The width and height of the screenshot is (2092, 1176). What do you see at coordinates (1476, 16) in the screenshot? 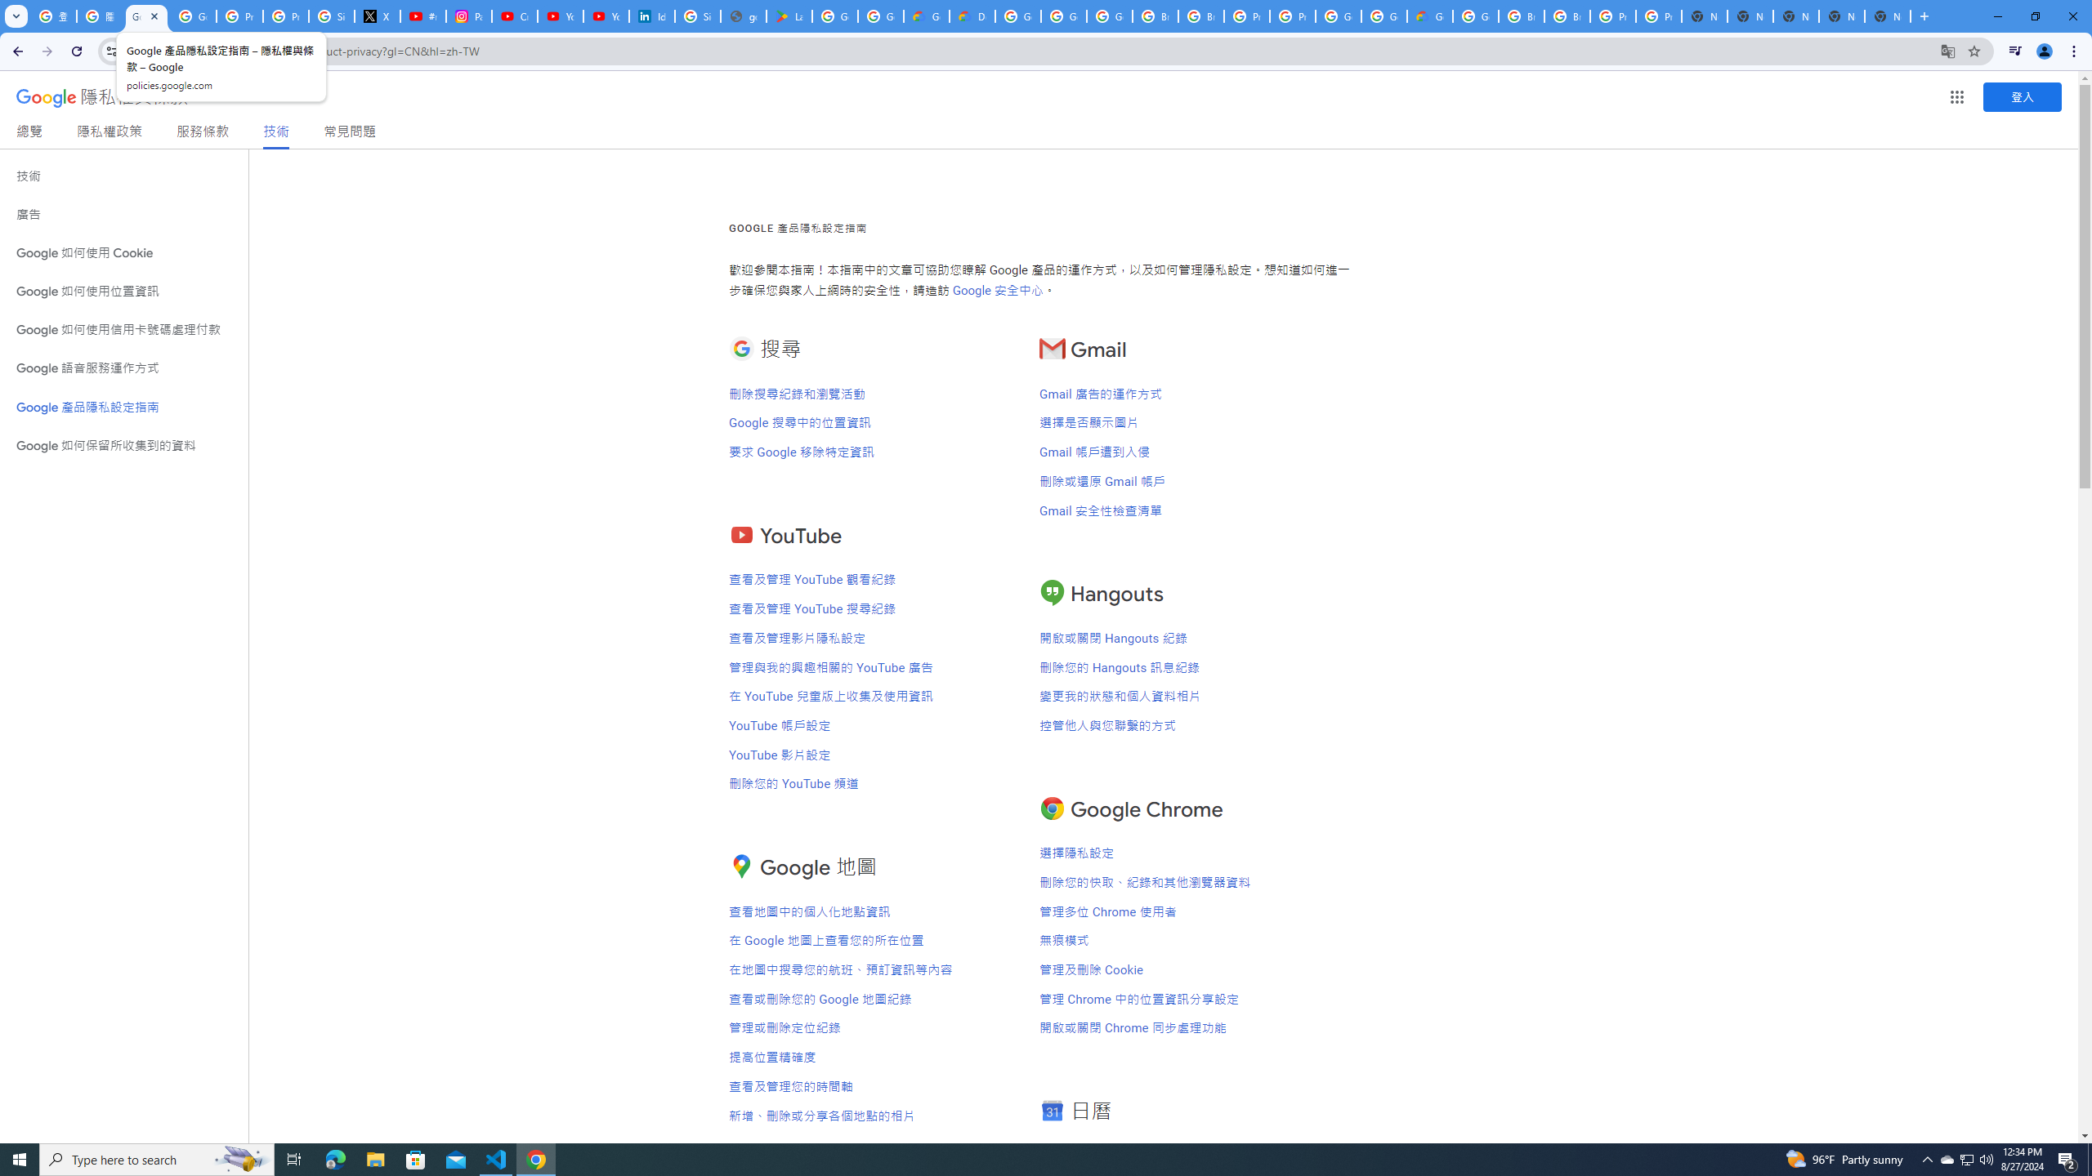
I see `Google Cloud Platform` at bounding box center [1476, 16].